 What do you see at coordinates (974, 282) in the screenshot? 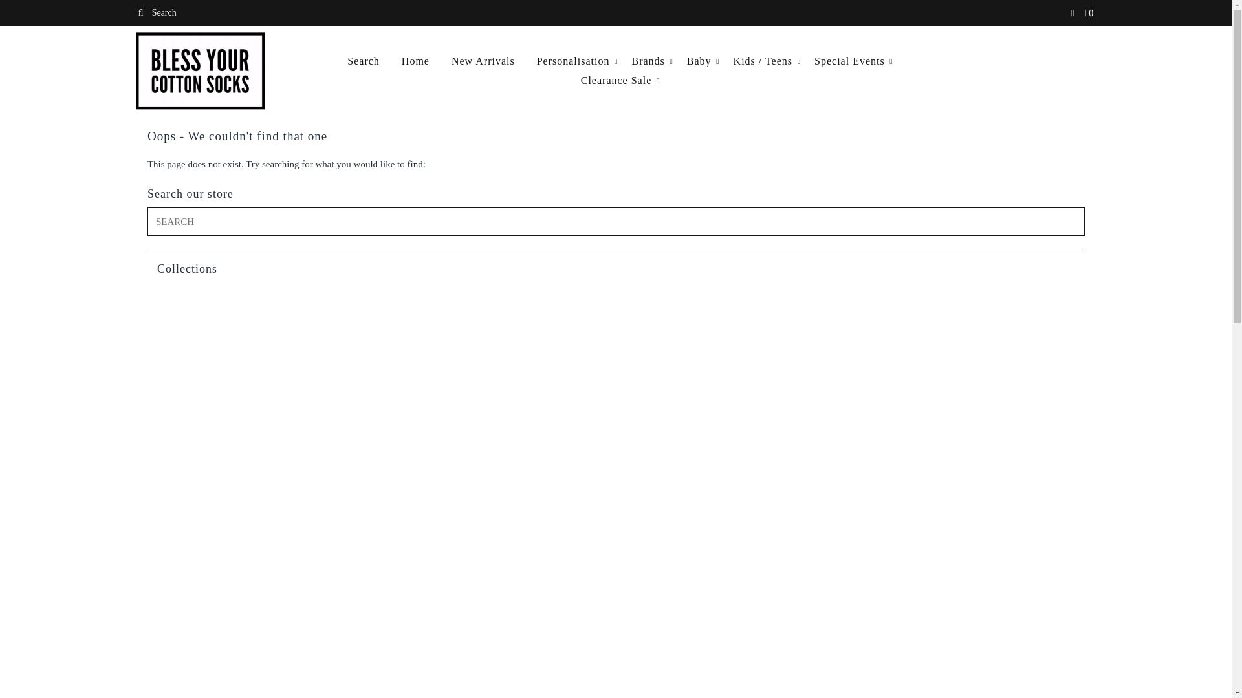
I see `Alcoholder` at bounding box center [974, 282].